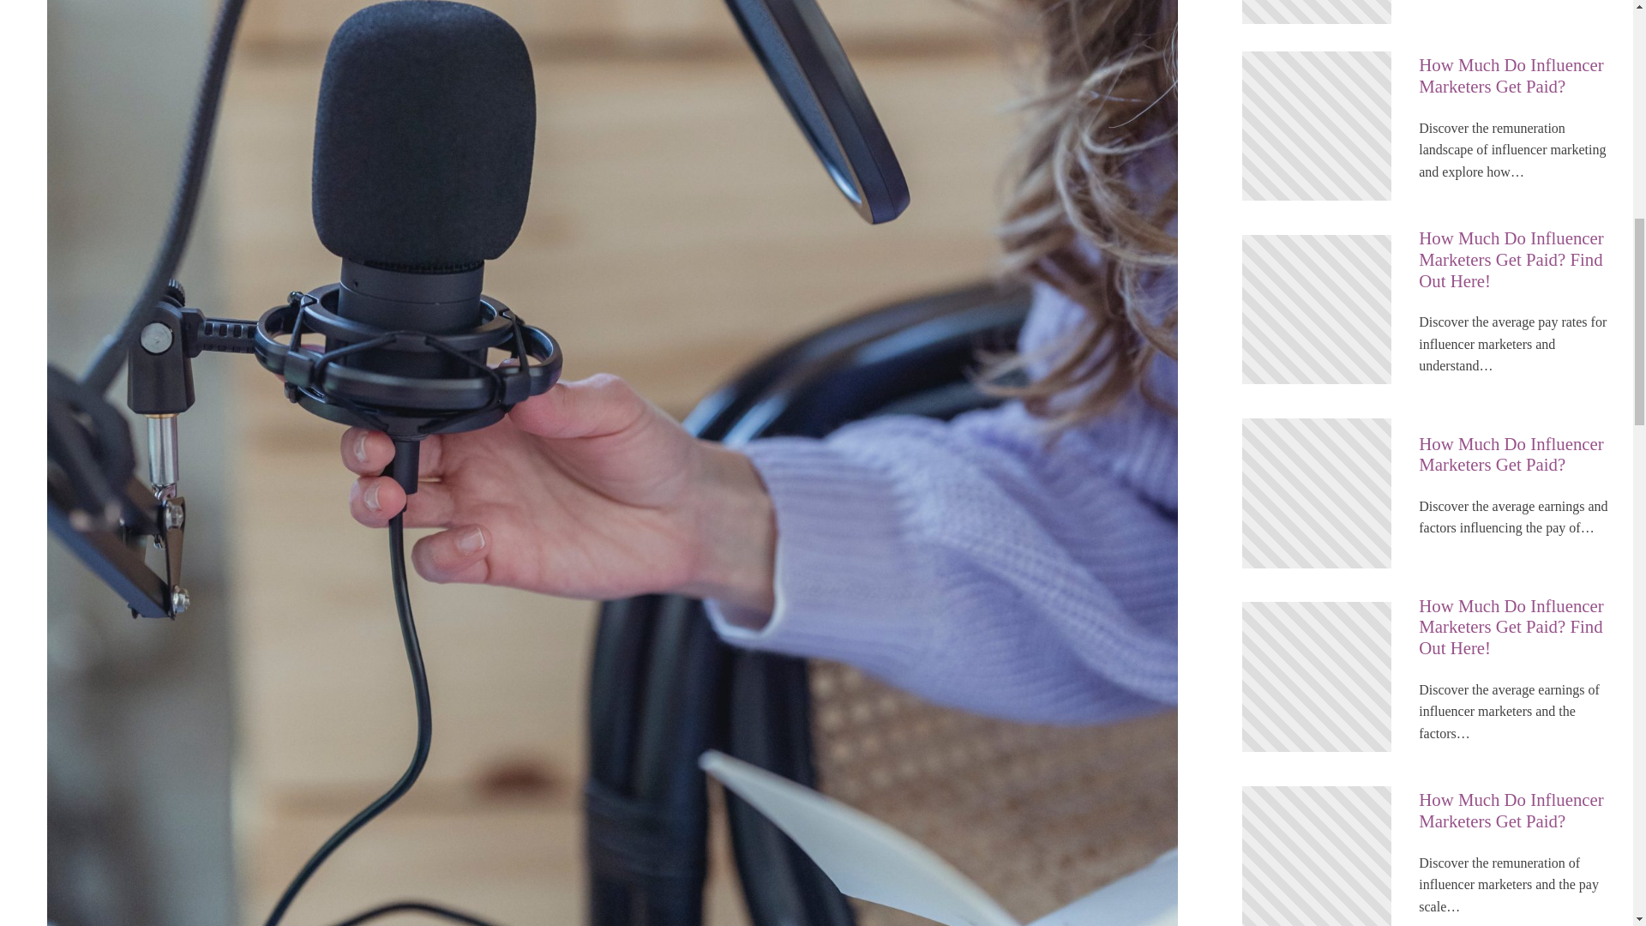 The height and width of the screenshot is (926, 1646). Describe the element at coordinates (1517, 260) in the screenshot. I see `How Much Do Influencer Marketers Get Paid? Find Out Here!` at that location.